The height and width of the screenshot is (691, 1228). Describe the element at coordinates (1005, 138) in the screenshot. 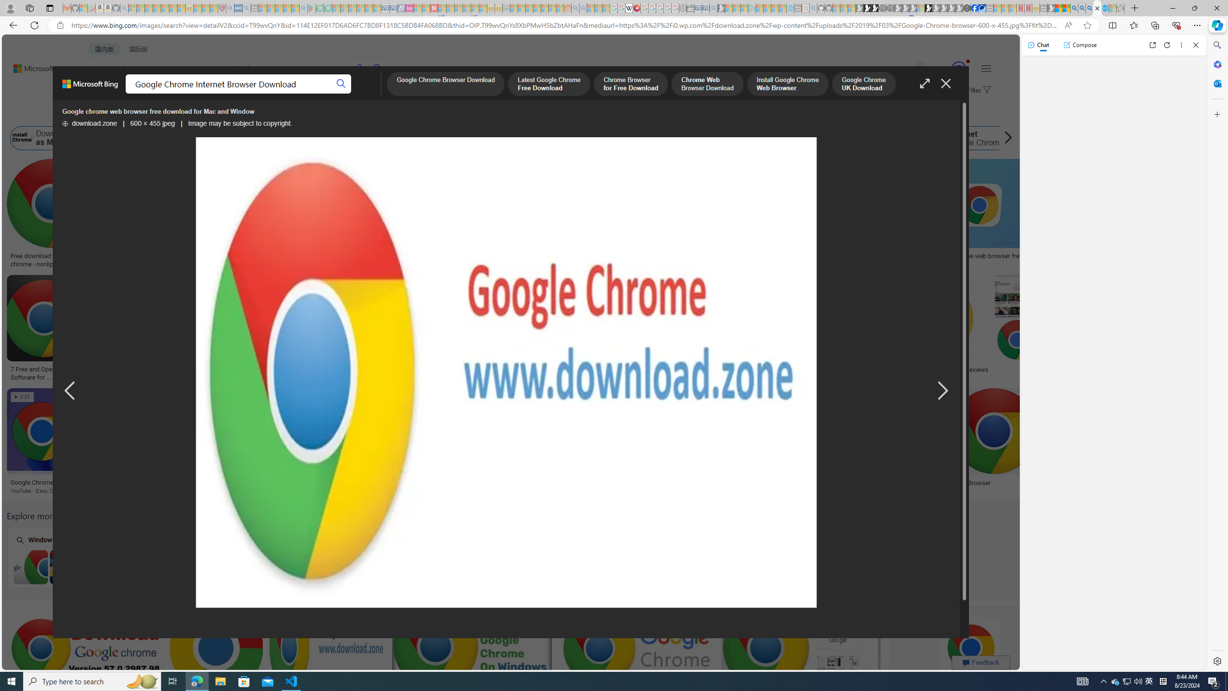

I see `Scroll right` at that location.